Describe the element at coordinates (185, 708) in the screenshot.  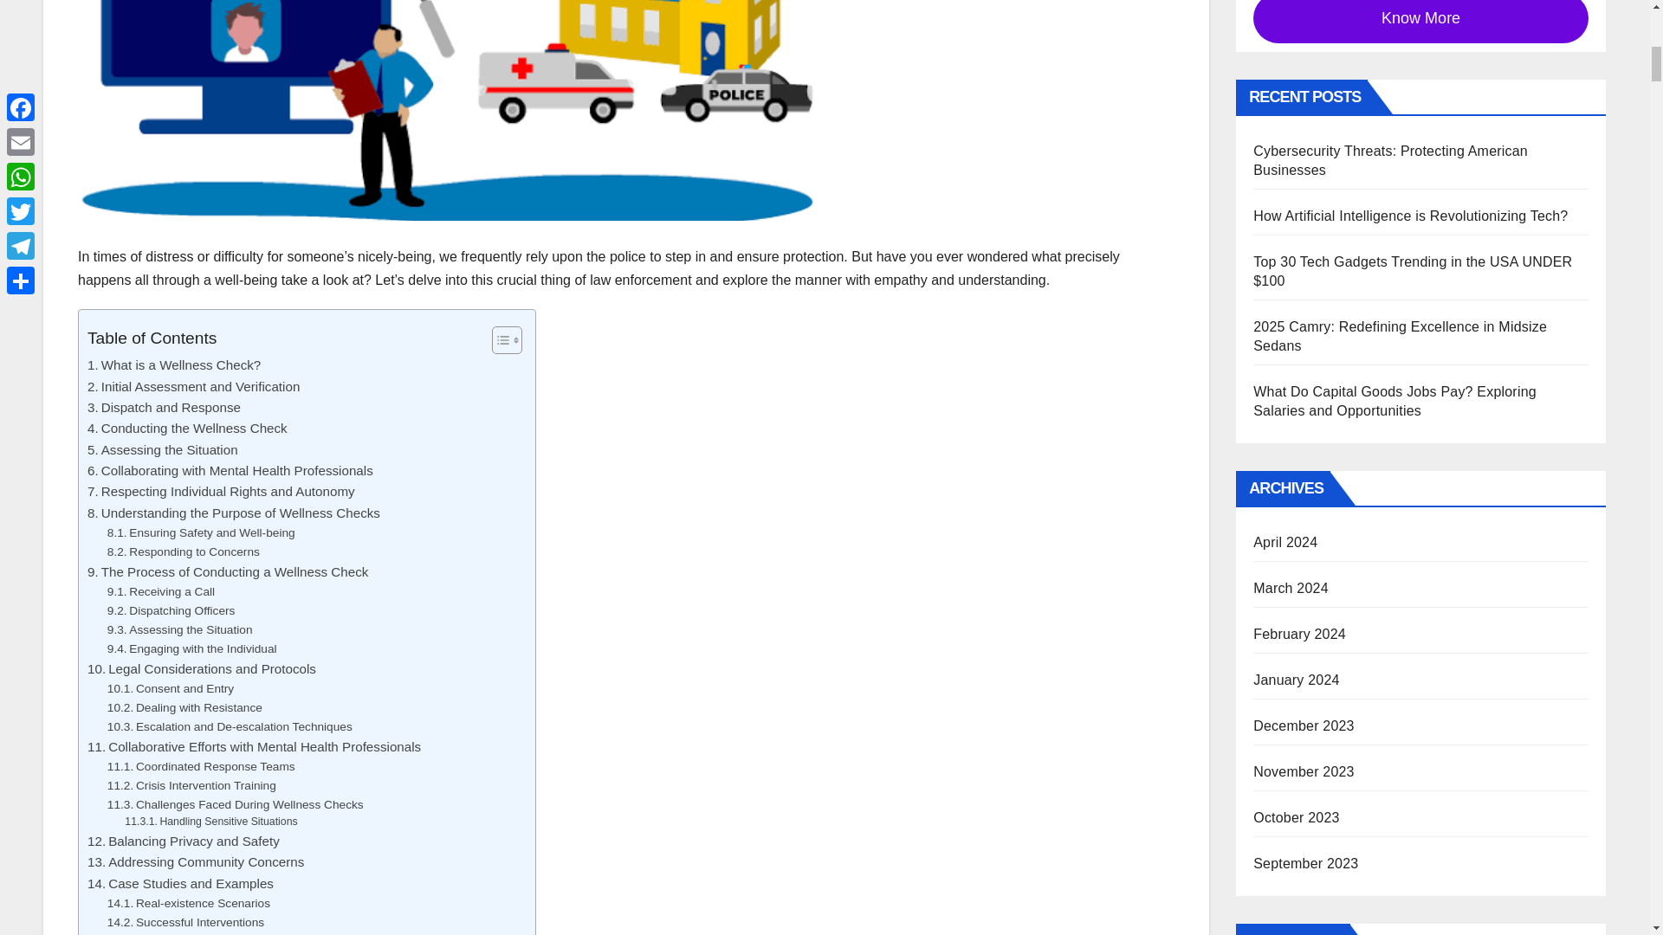
I see `Dealing with Resistance` at that location.